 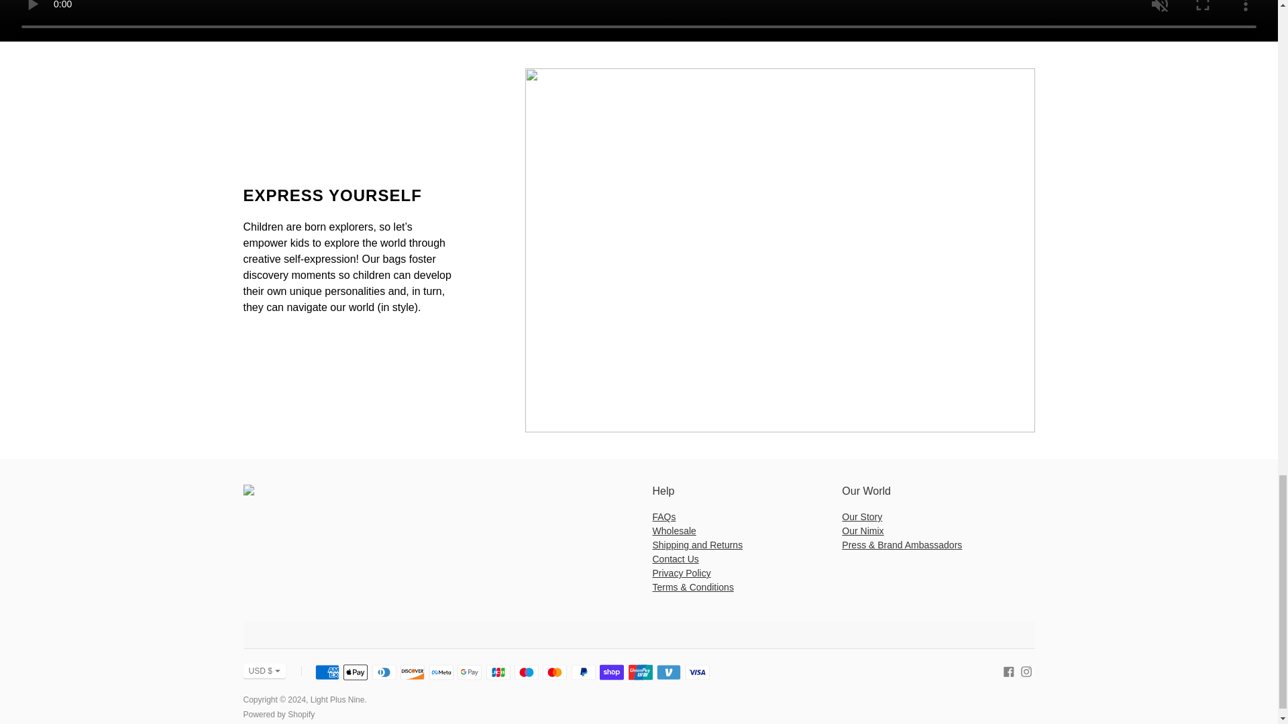 What do you see at coordinates (498, 672) in the screenshot?
I see `JCB` at bounding box center [498, 672].